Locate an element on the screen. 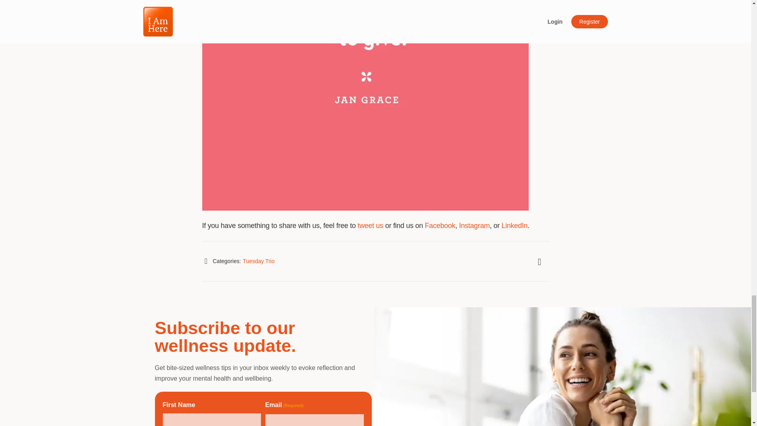 This screenshot has width=757, height=426. LinkedIn is located at coordinates (514, 226).